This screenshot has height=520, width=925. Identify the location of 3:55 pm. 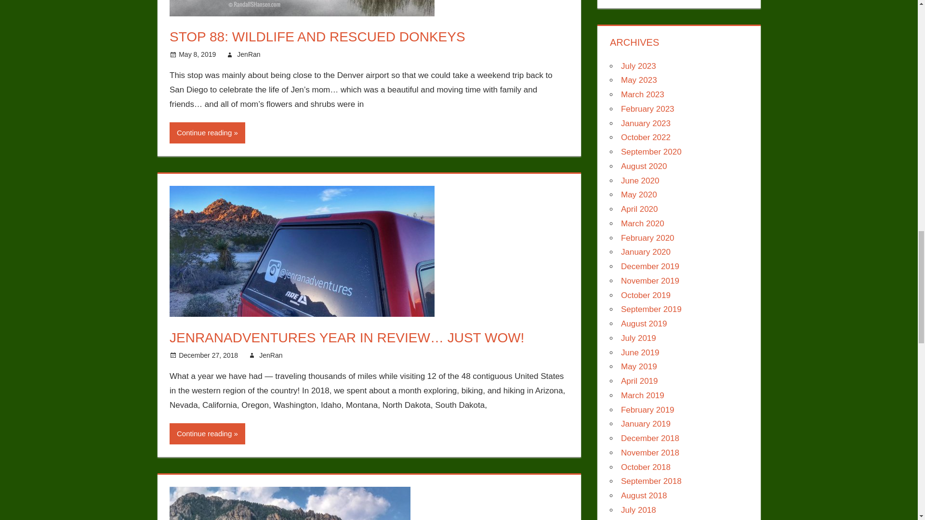
(208, 355).